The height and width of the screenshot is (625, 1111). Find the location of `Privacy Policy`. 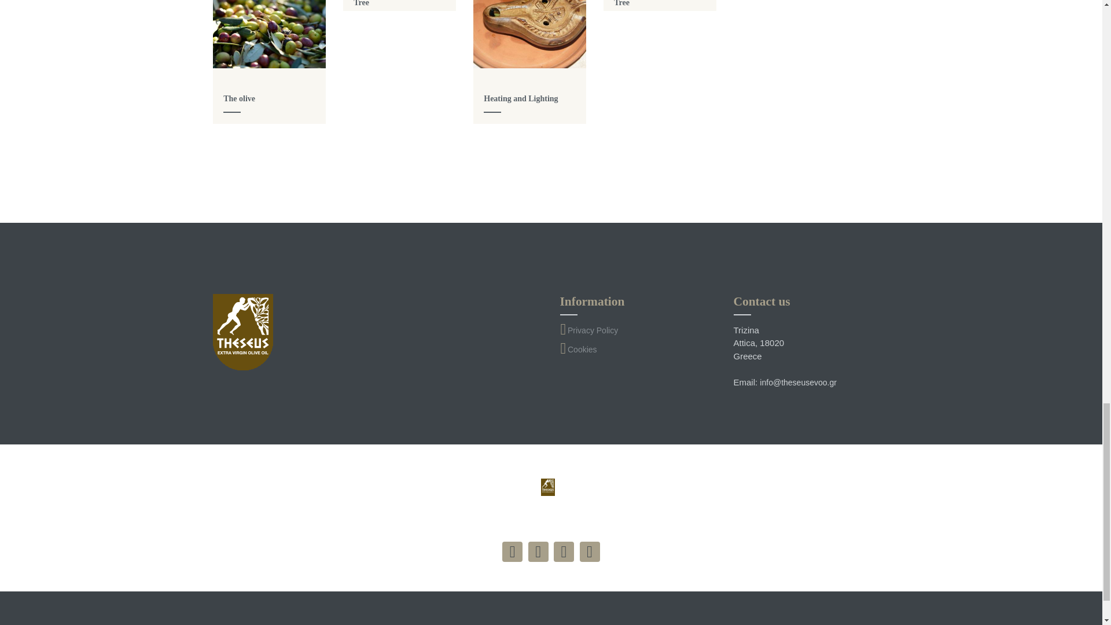

Privacy Policy is located at coordinates (593, 330).